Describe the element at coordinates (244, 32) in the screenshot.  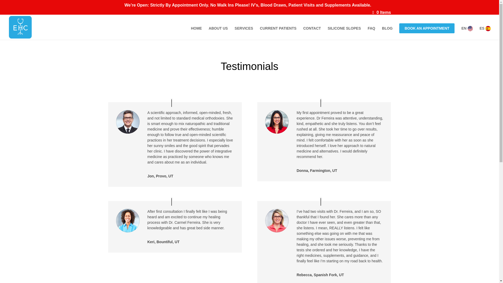
I see `SERVICES` at that location.